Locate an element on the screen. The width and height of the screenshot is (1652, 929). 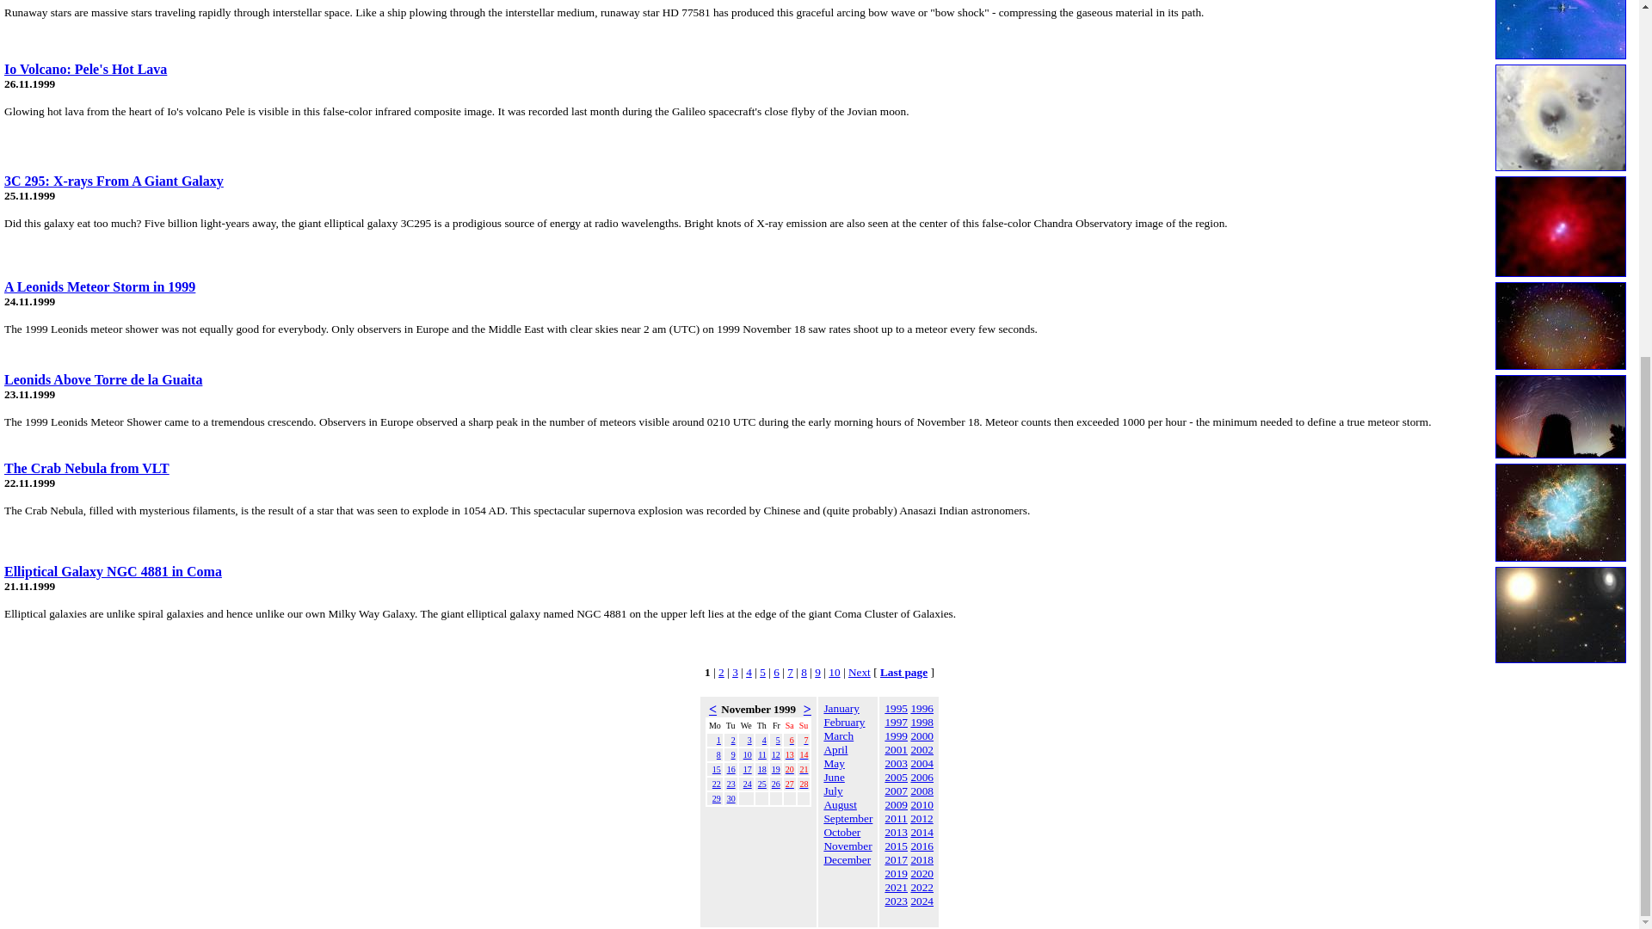
Io Volcano: Pele's Hot Lava is located at coordinates (85, 69).